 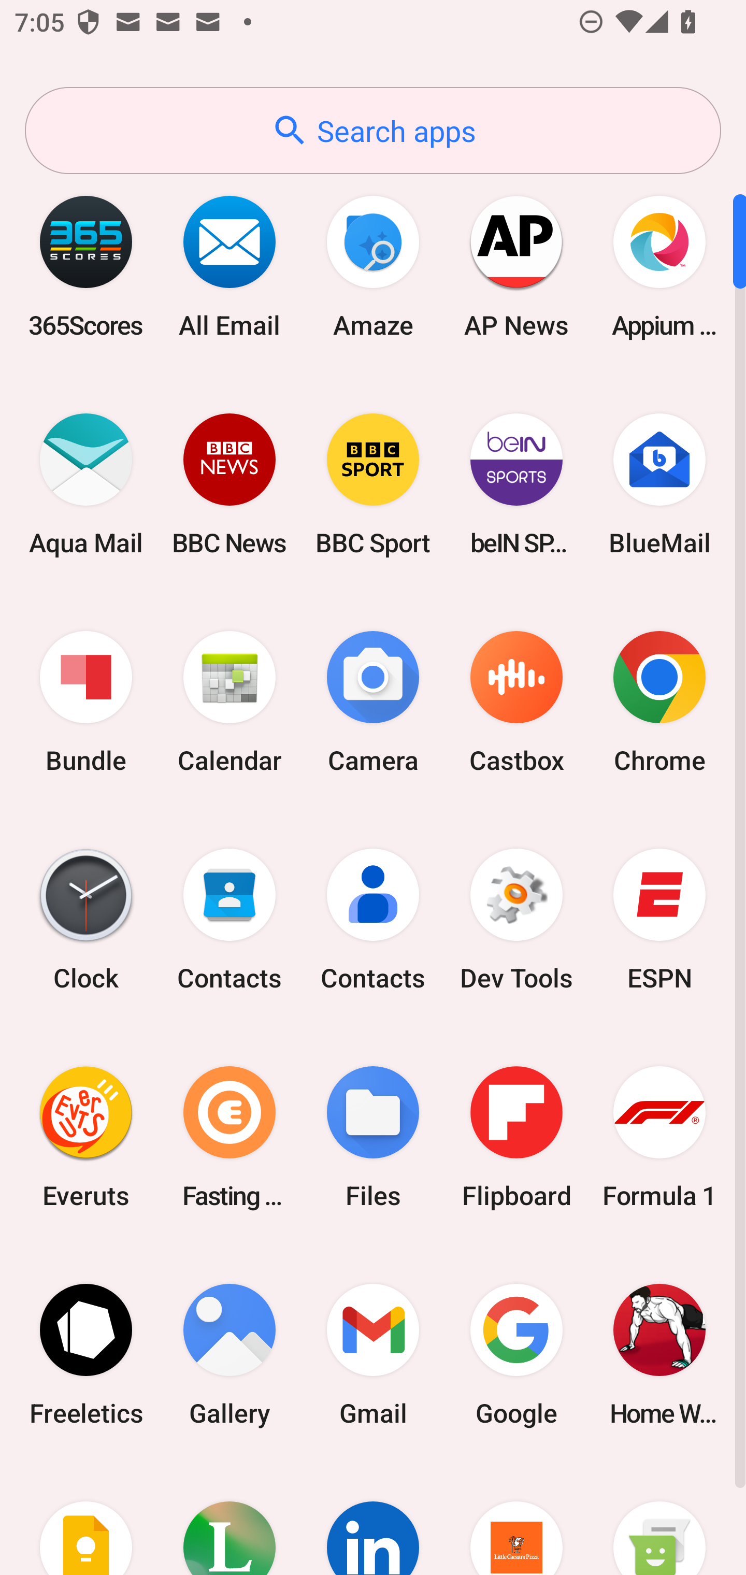 I want to click on Google, so click(x=516, y=1354).